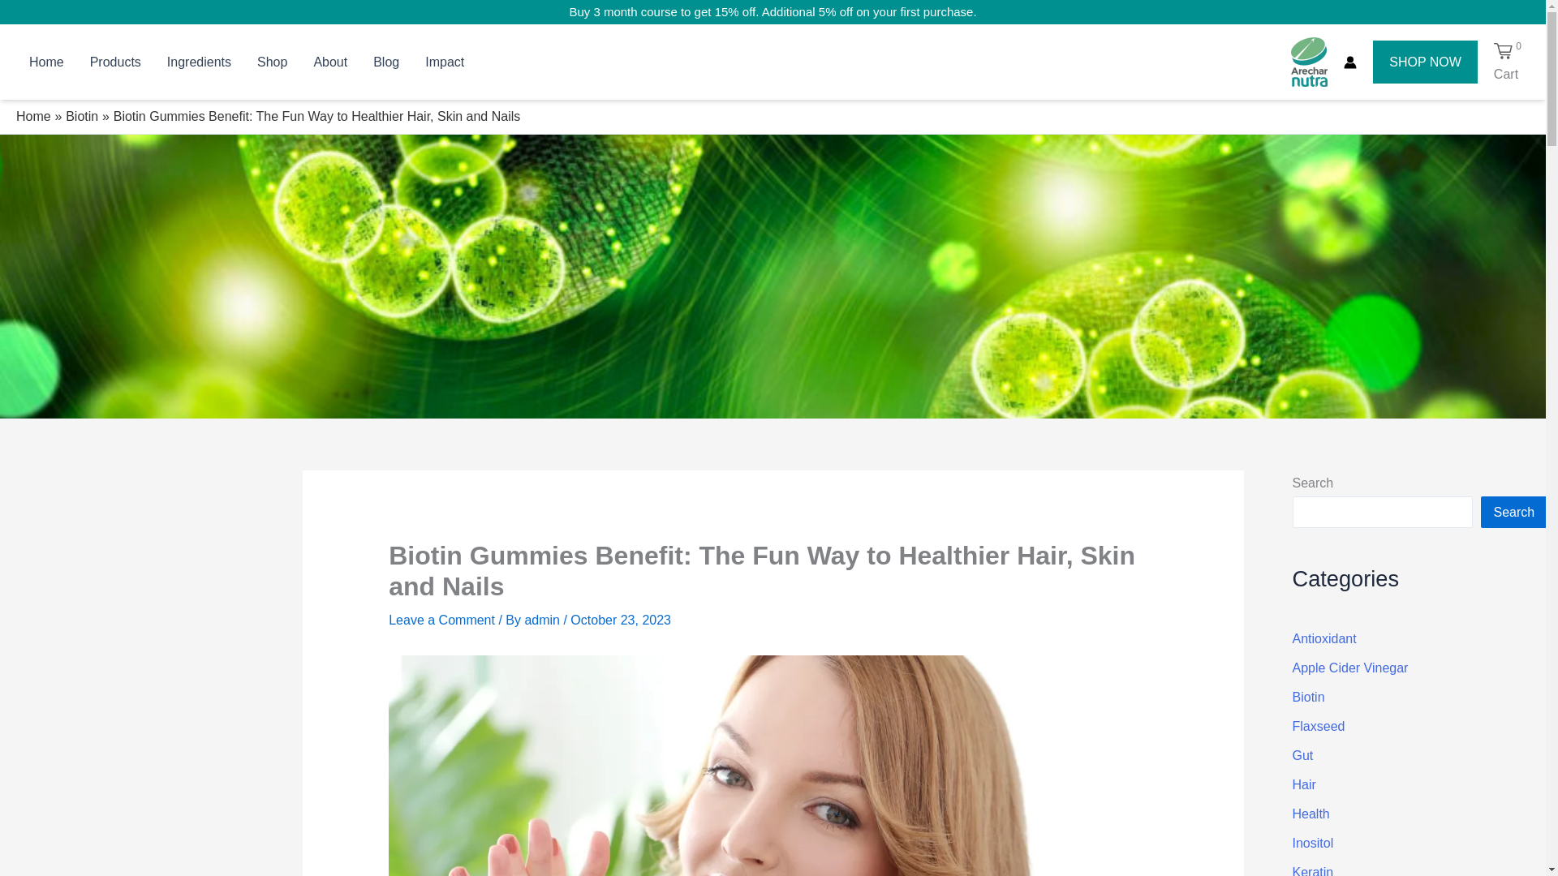 The height and width of the screenshot is (876, 1558). I want to click on admin, so click(543, 620).